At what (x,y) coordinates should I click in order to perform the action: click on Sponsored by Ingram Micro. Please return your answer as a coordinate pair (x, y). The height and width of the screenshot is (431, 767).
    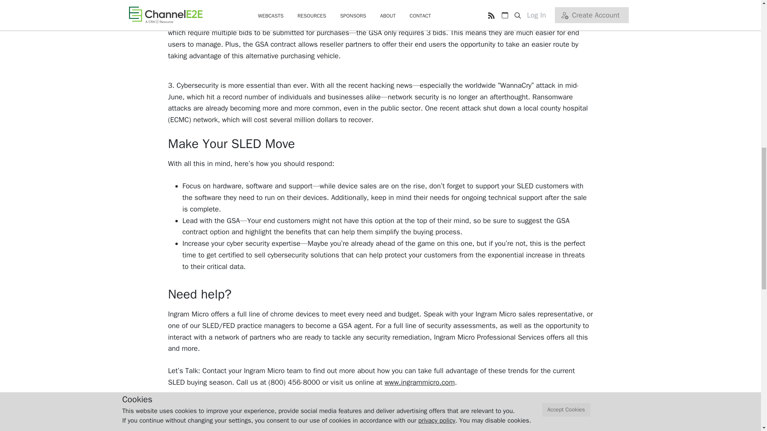
    Looking at the image, I should click on (241, 429).